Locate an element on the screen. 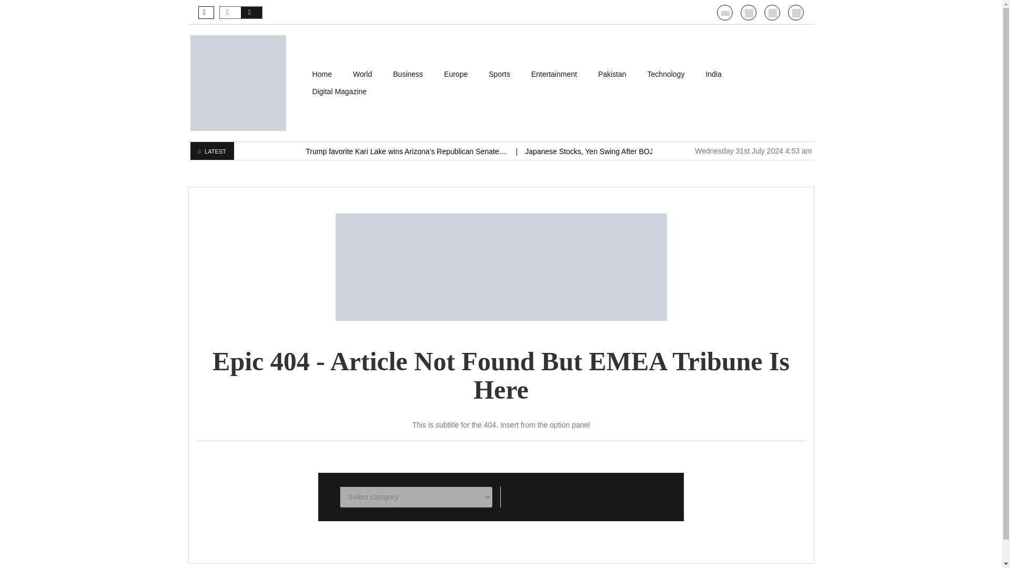 The image size is (1010, 568). Call Us is located at coordinates (749, 13).